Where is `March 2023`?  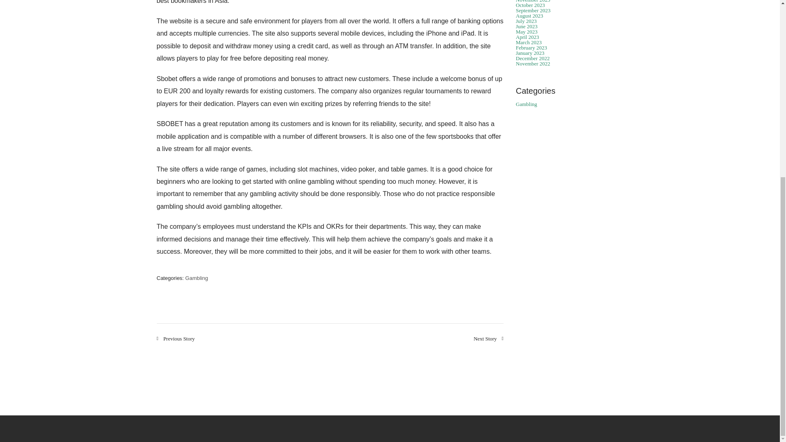 March 2023 is located at coordinates (528, 43).